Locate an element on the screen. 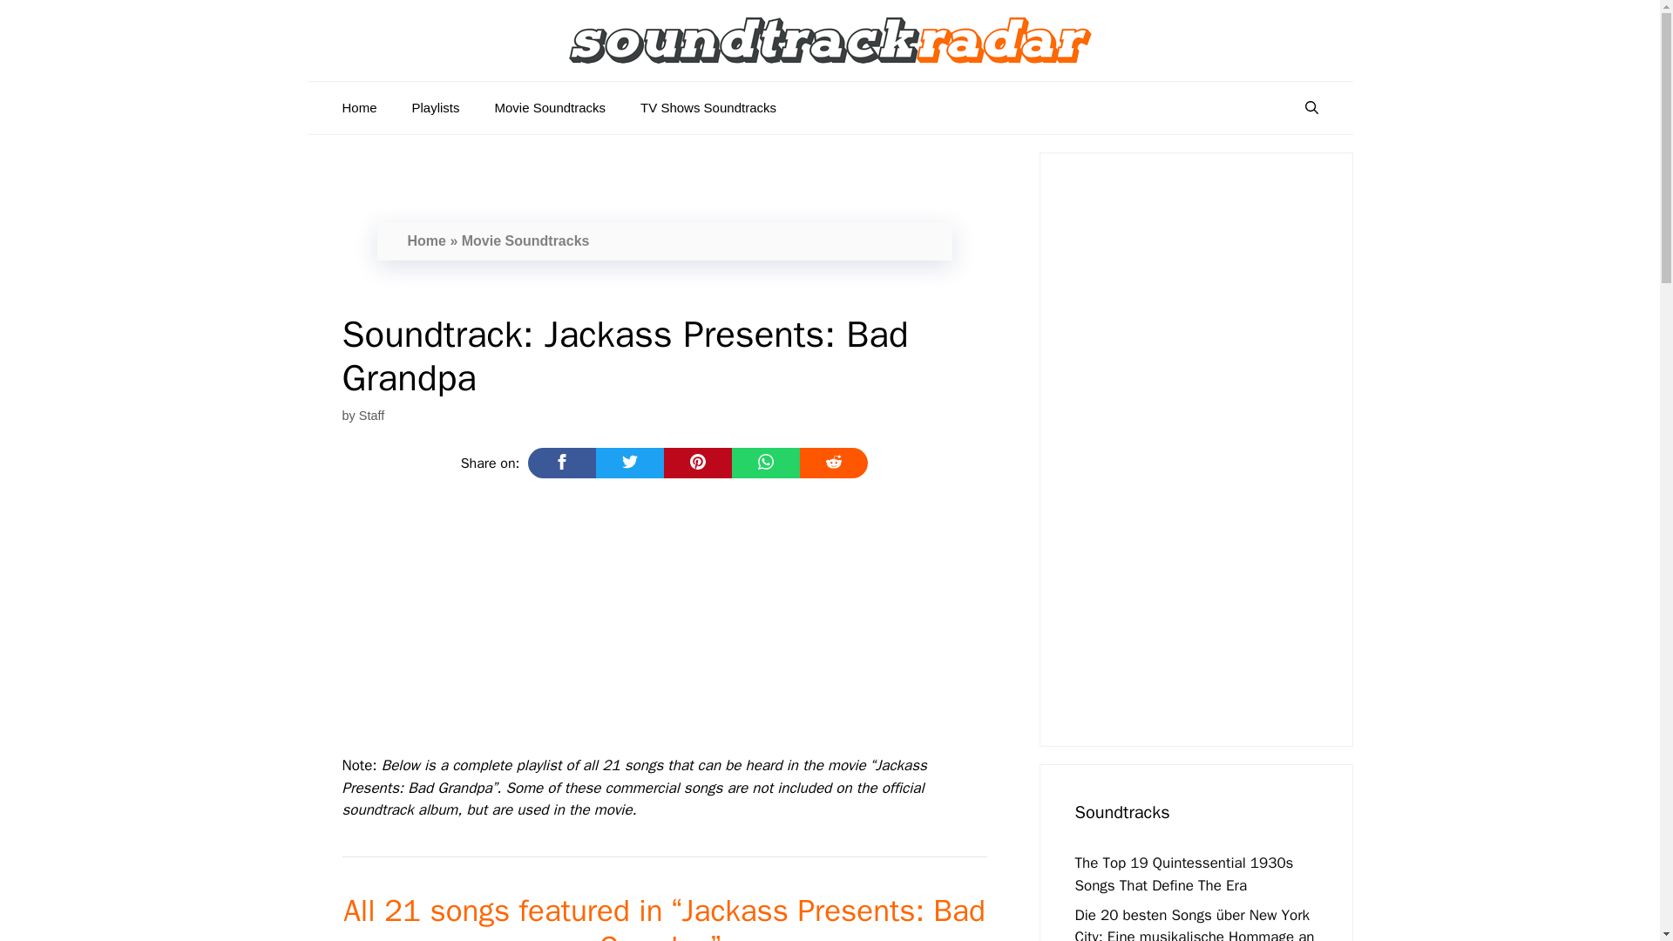 This screenshot has height=941, width=1673. Home is located at coordinates (427, 240).